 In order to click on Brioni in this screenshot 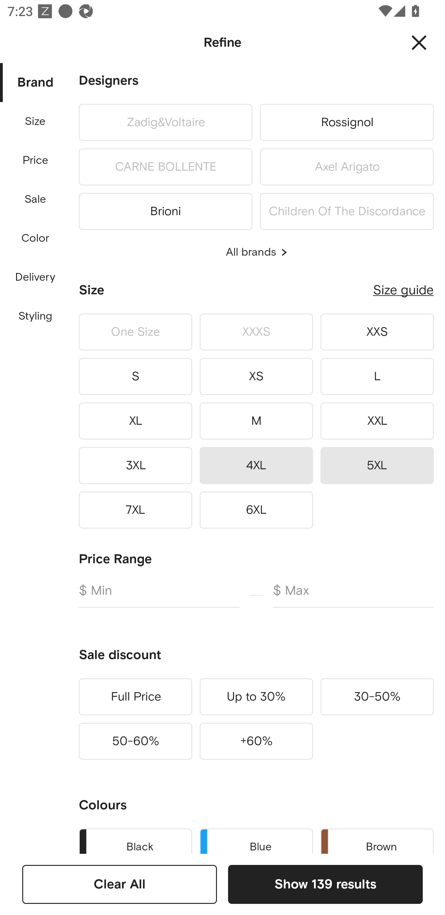, I will do `click(165, 209)`.